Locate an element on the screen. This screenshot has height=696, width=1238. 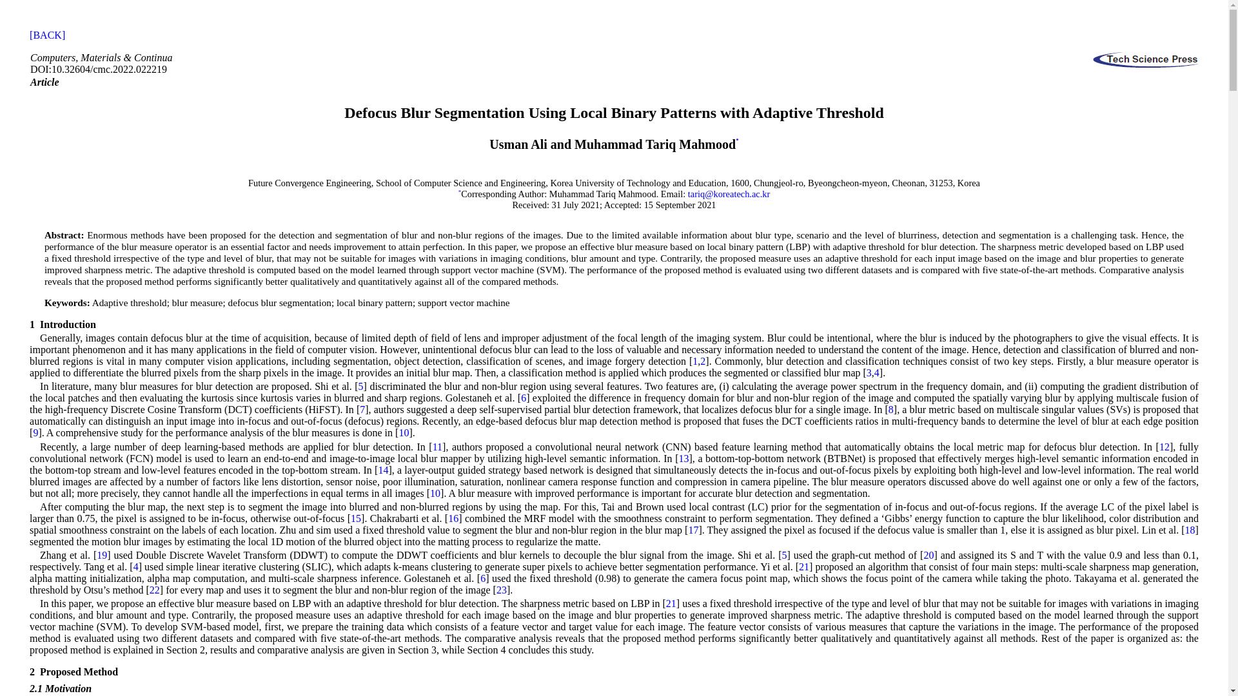
18 is located at coordinates (1190, 530).